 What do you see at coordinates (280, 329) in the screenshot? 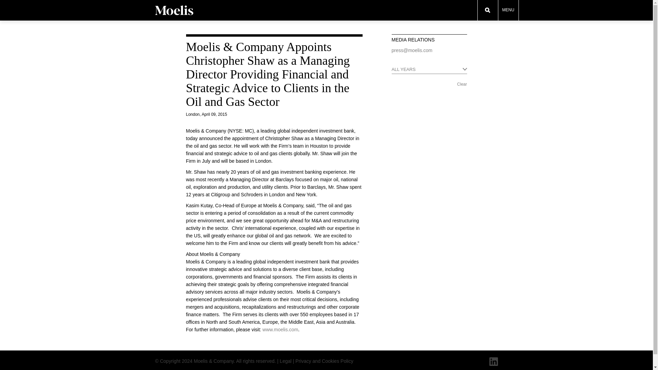
I see `www.moelis.com` at bounding box center [280, 329].